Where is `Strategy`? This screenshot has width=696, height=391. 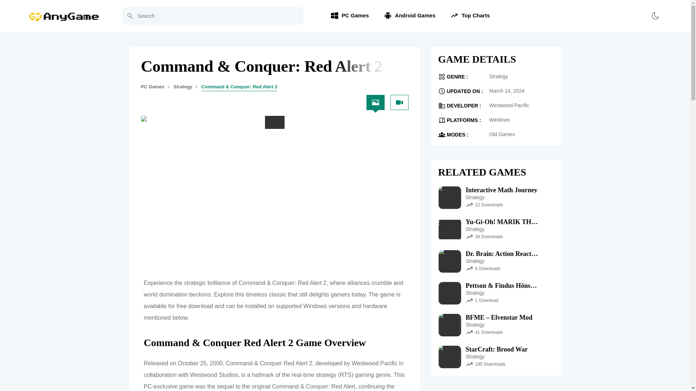
Strategy is located at coordinates (183, 87).